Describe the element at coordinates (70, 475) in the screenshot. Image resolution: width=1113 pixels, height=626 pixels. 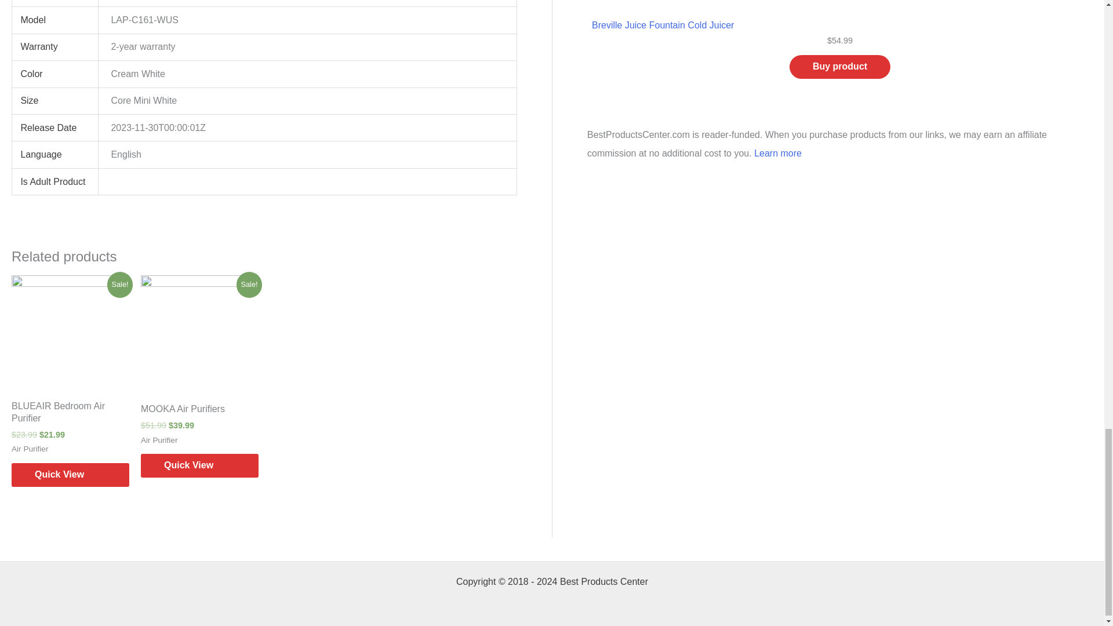
I see `Quick View` at that location.